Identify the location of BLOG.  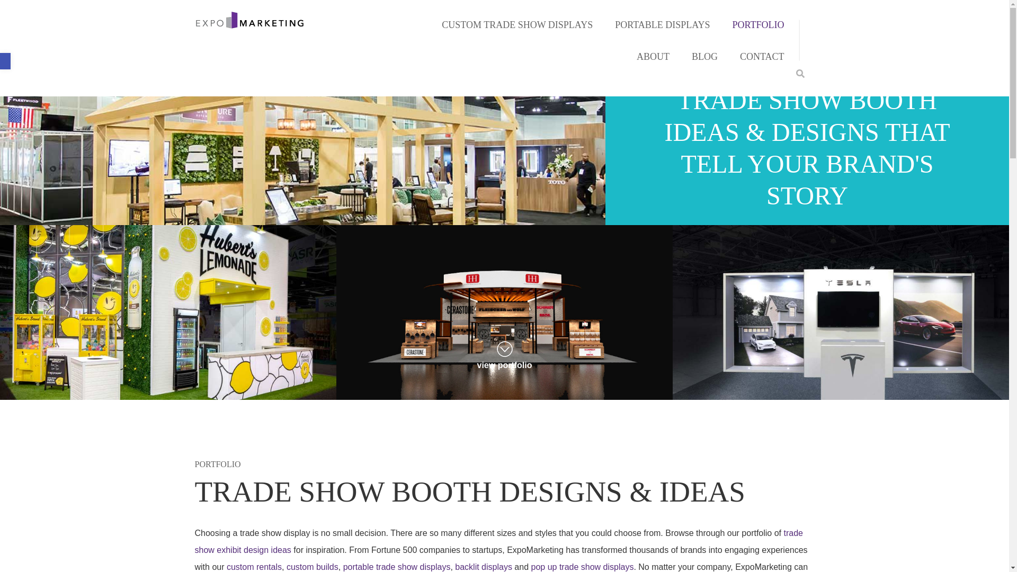
(704, 56).